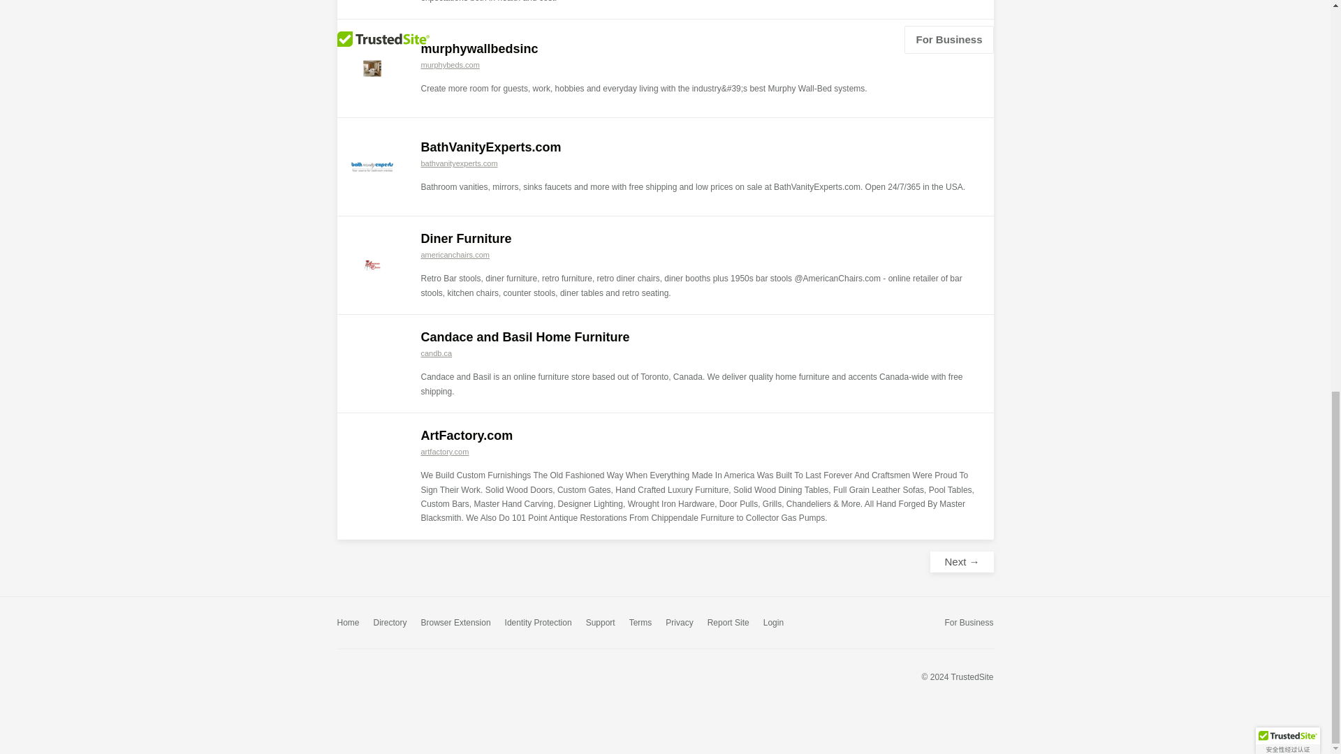  What do you see at coordinates (390, 623) in the screenshot?
I see `Directory` at bounding box center [390, 623].